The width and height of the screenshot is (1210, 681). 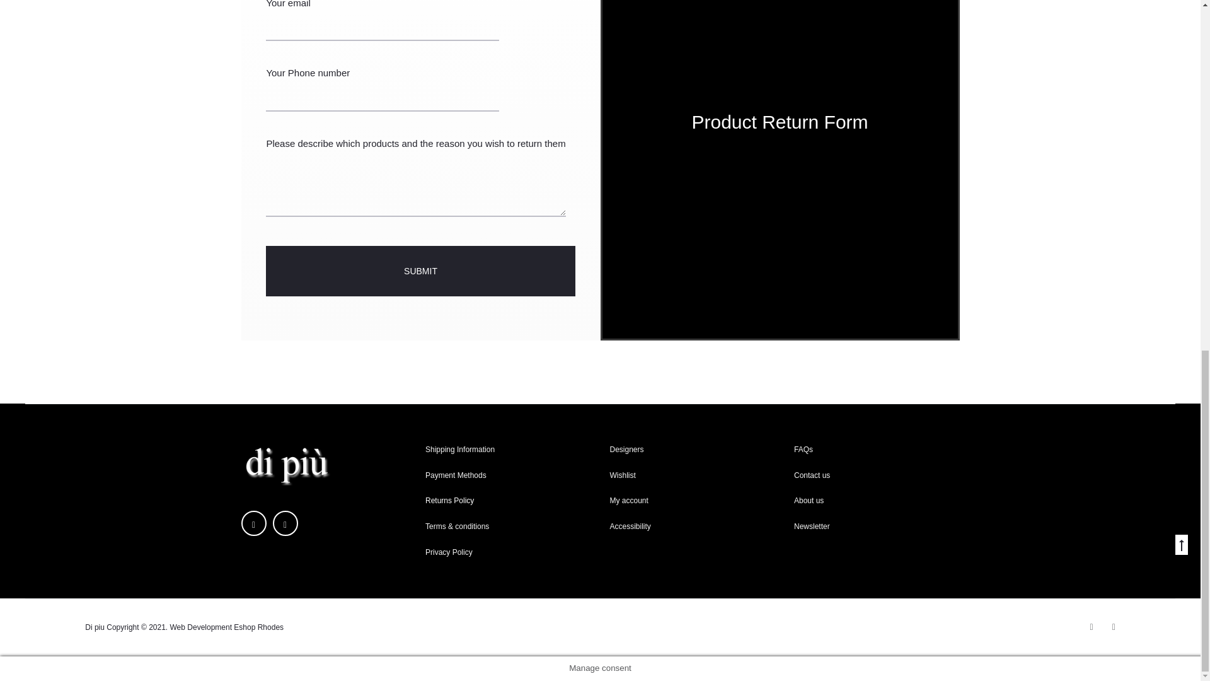 I want to click on Returns Policy, so click(x=450, y=501).